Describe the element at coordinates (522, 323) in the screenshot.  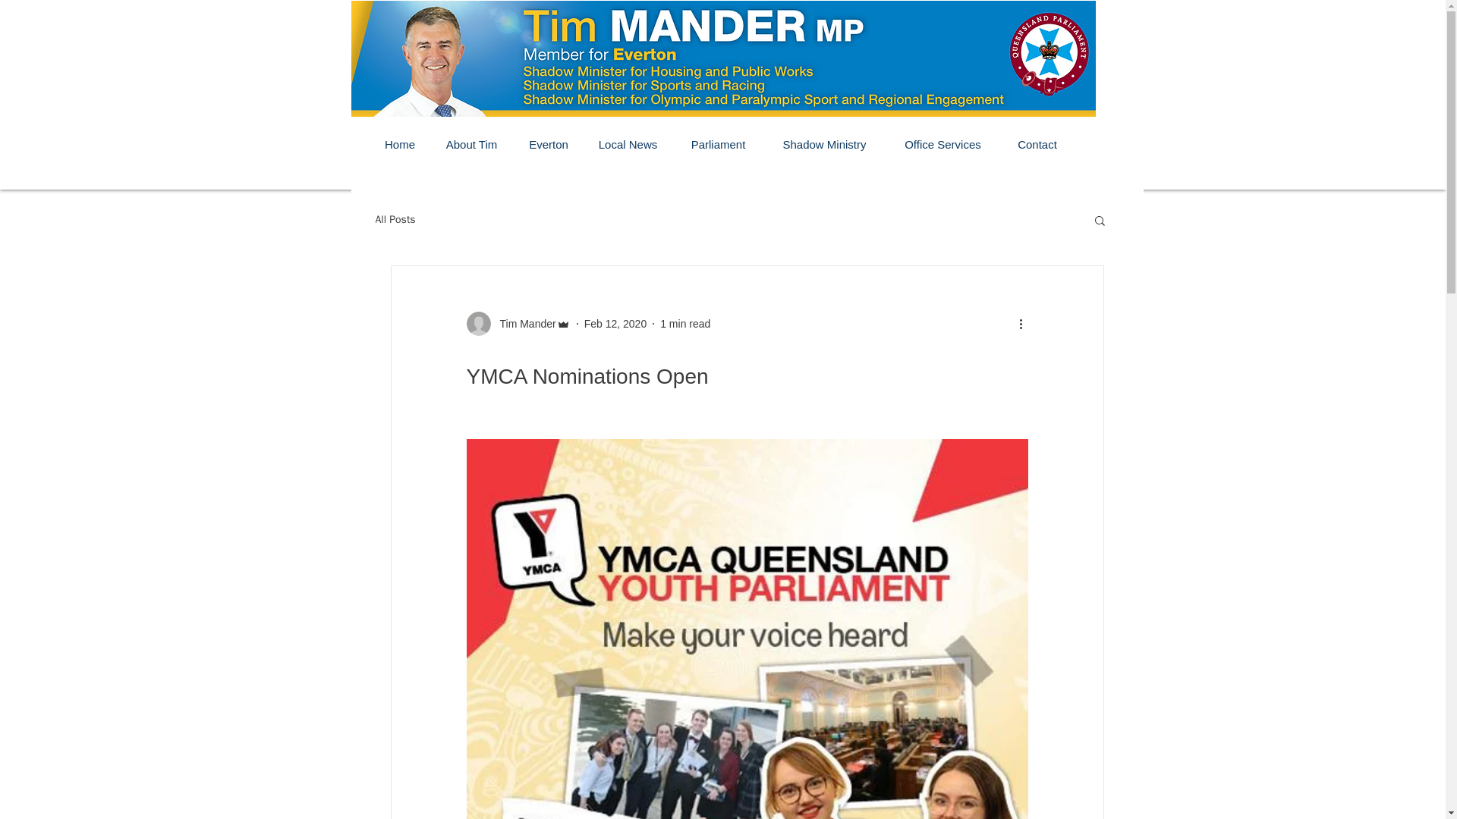
I see `Tim Mander` at that location.